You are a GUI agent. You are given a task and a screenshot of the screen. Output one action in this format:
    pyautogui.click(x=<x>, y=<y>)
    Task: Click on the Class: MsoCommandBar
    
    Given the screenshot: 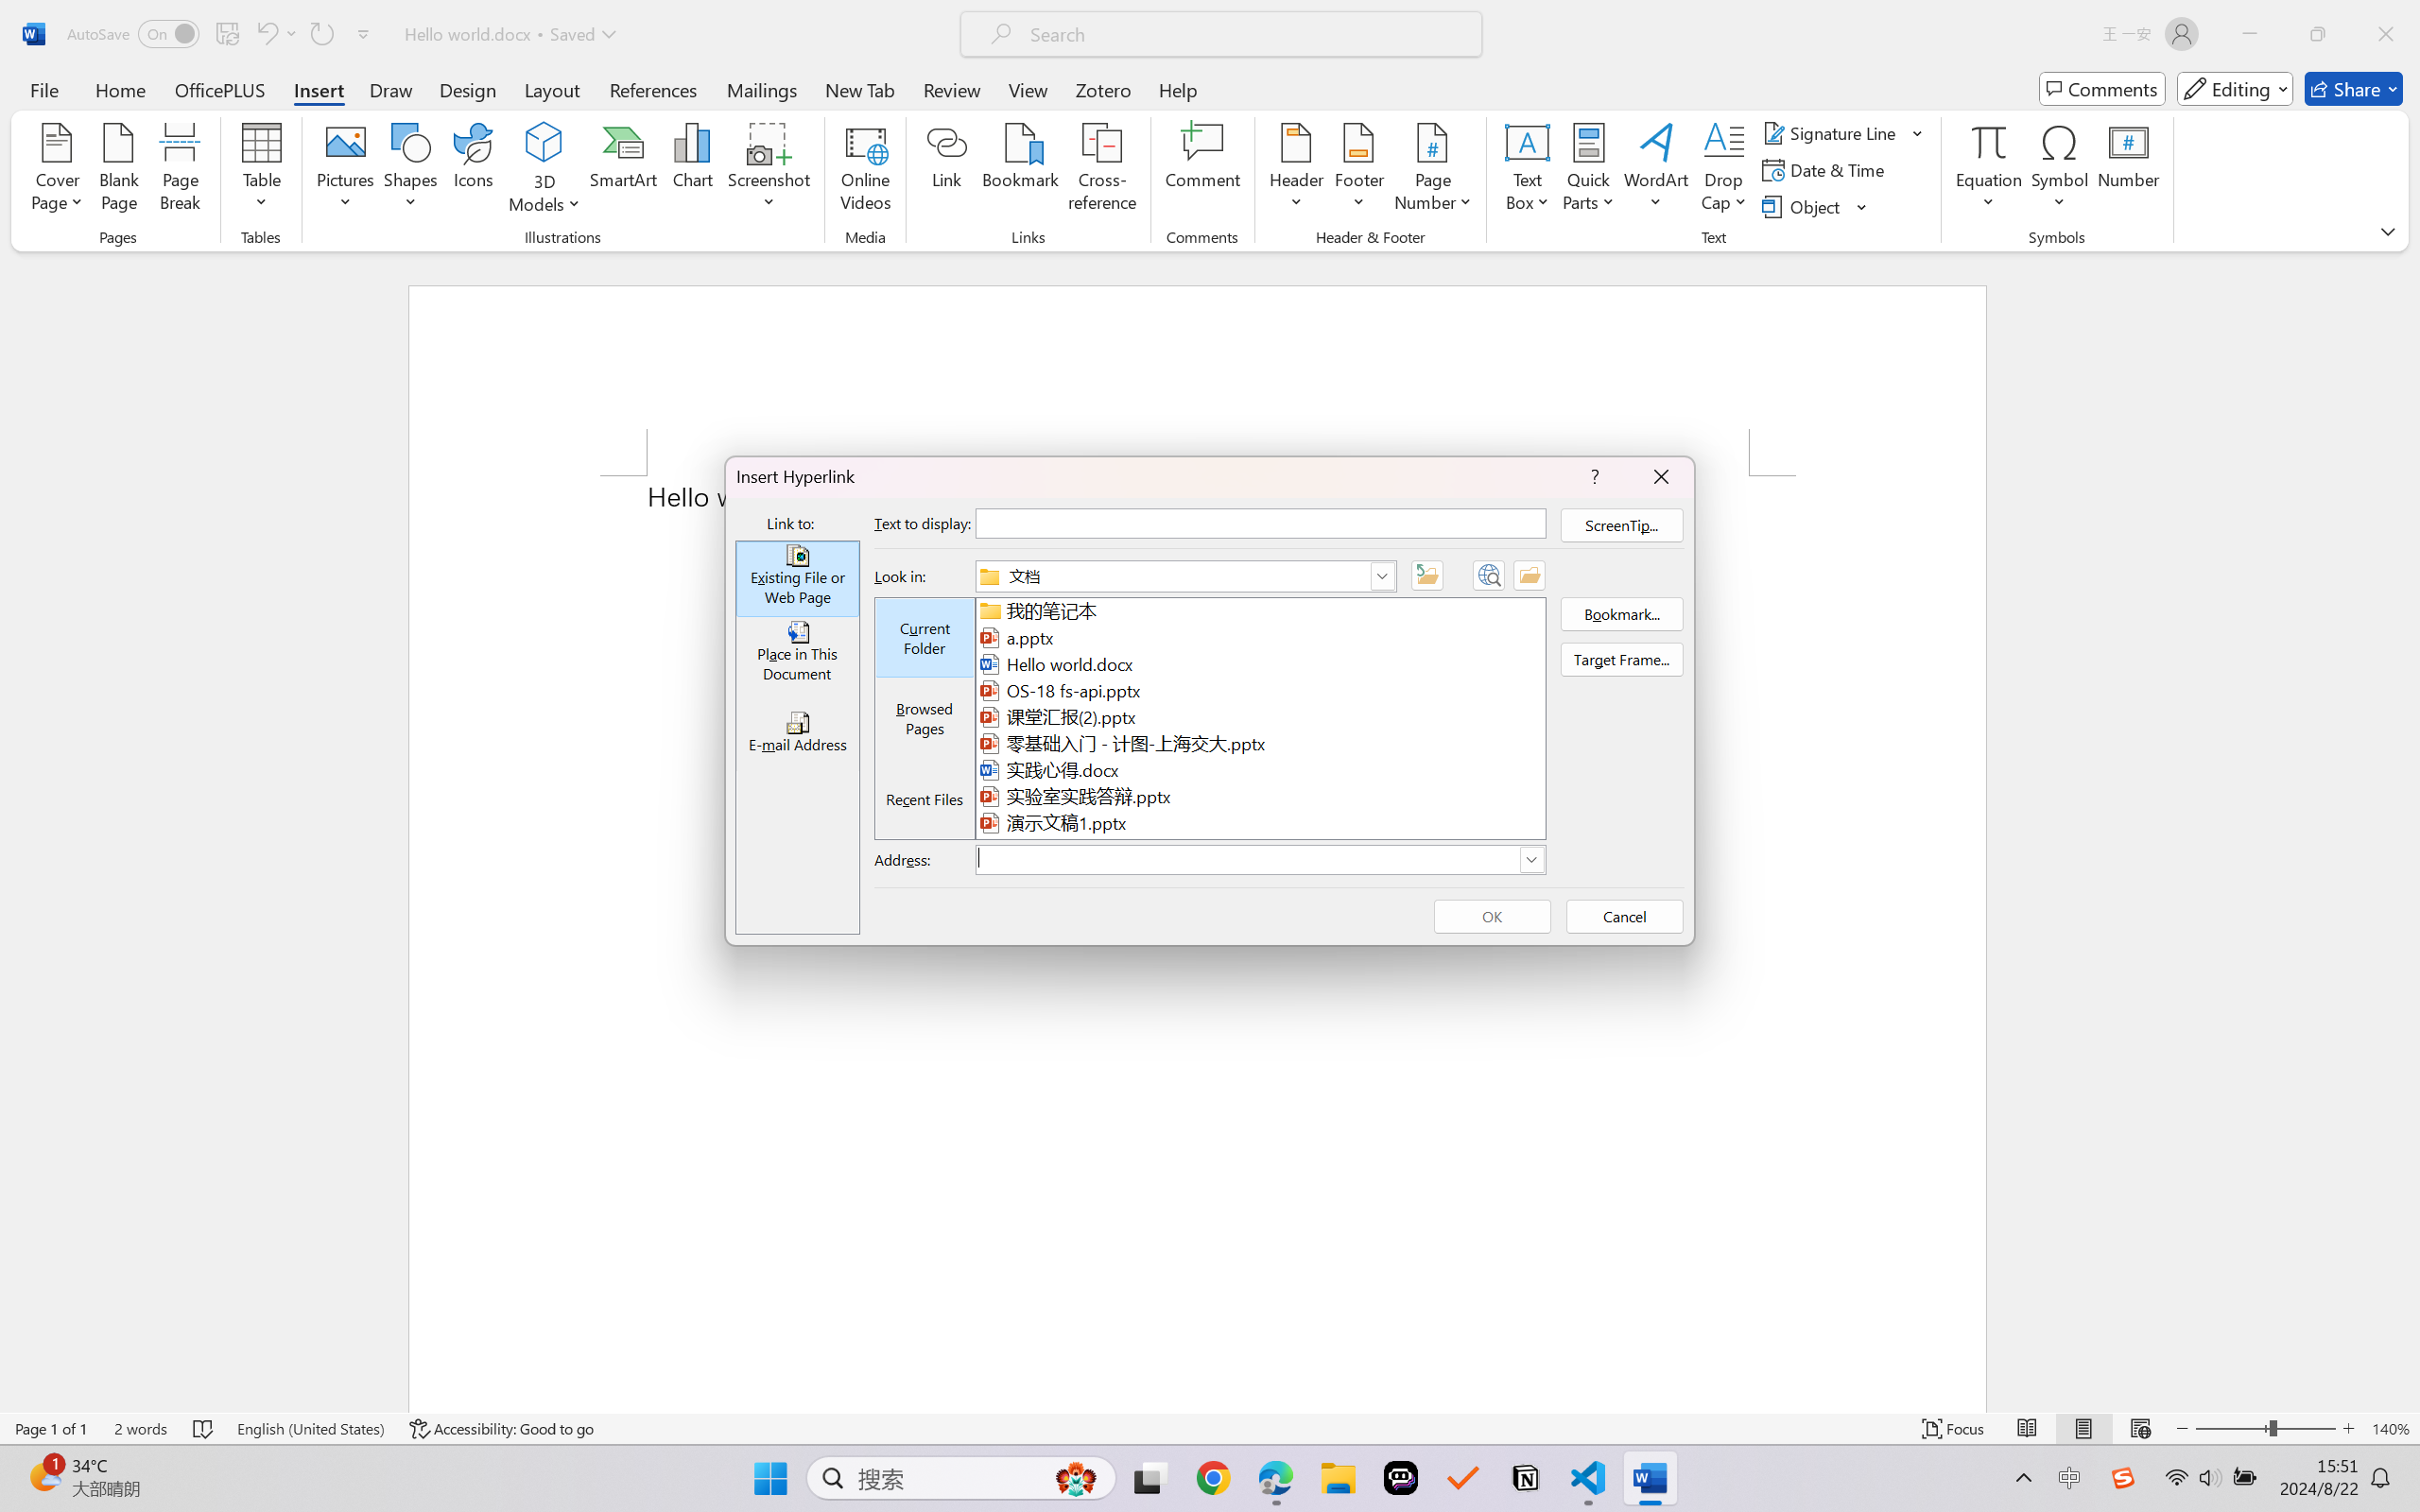 What is the action you would take?
    pyautogui.click(x=1210, y=1428)
    